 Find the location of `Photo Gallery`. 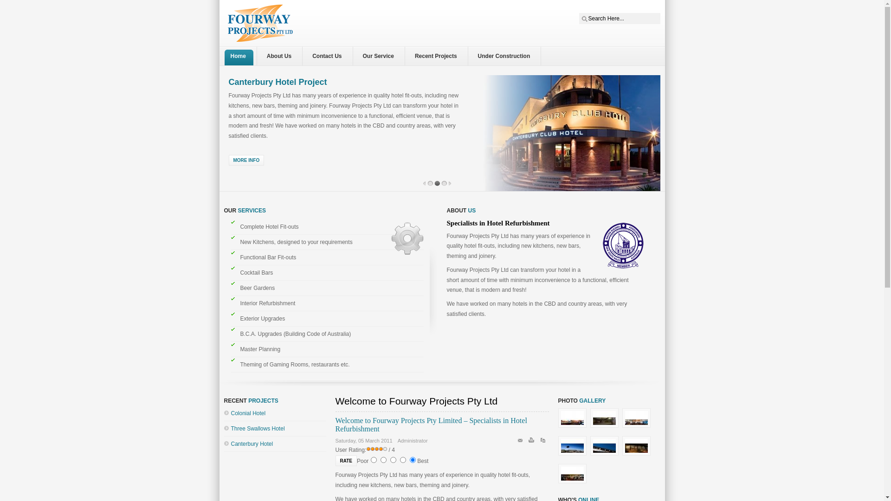

Photo Gallery is located at coordinates (606, 428).